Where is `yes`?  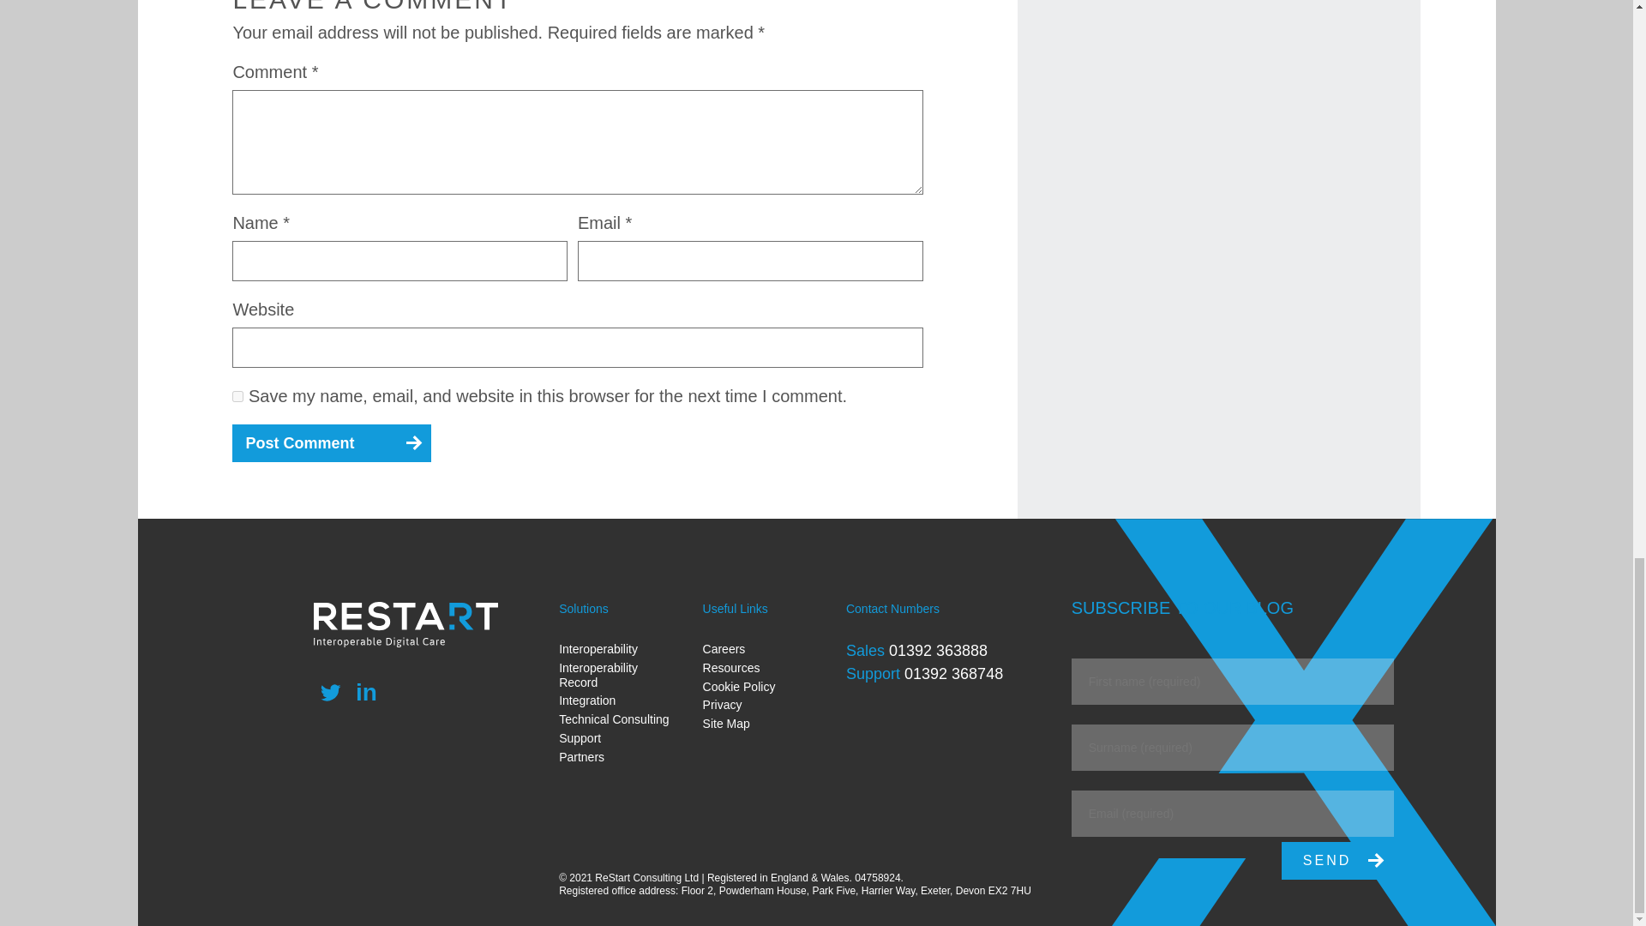
yes is located at coordinates (237, 396).